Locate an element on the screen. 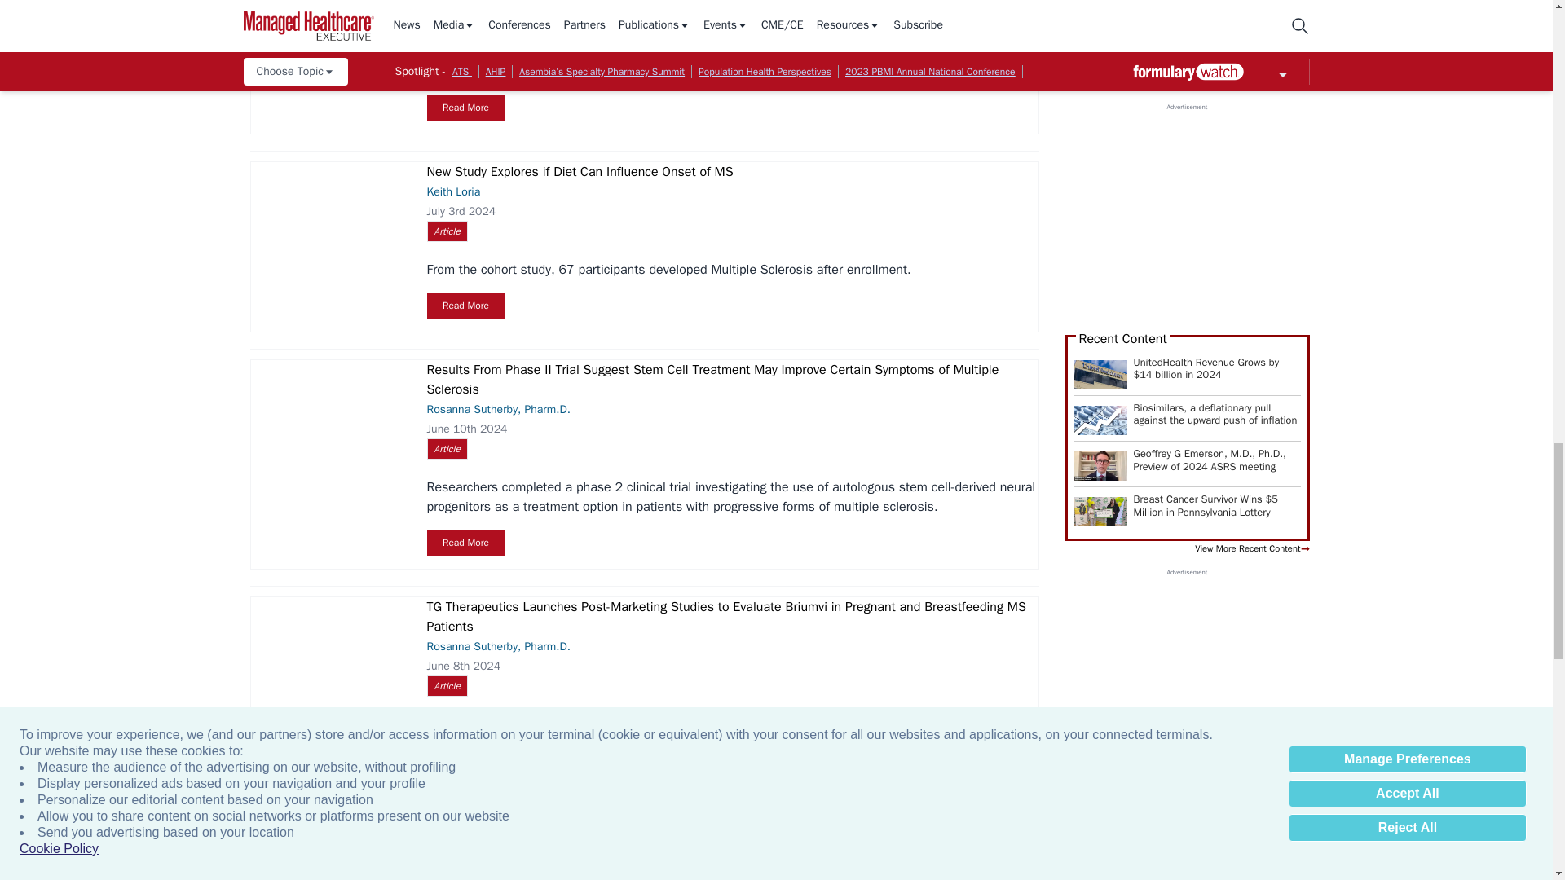  New Study Explores if Diet Can Influence Onset of MS is located at coordinates (328, 220).